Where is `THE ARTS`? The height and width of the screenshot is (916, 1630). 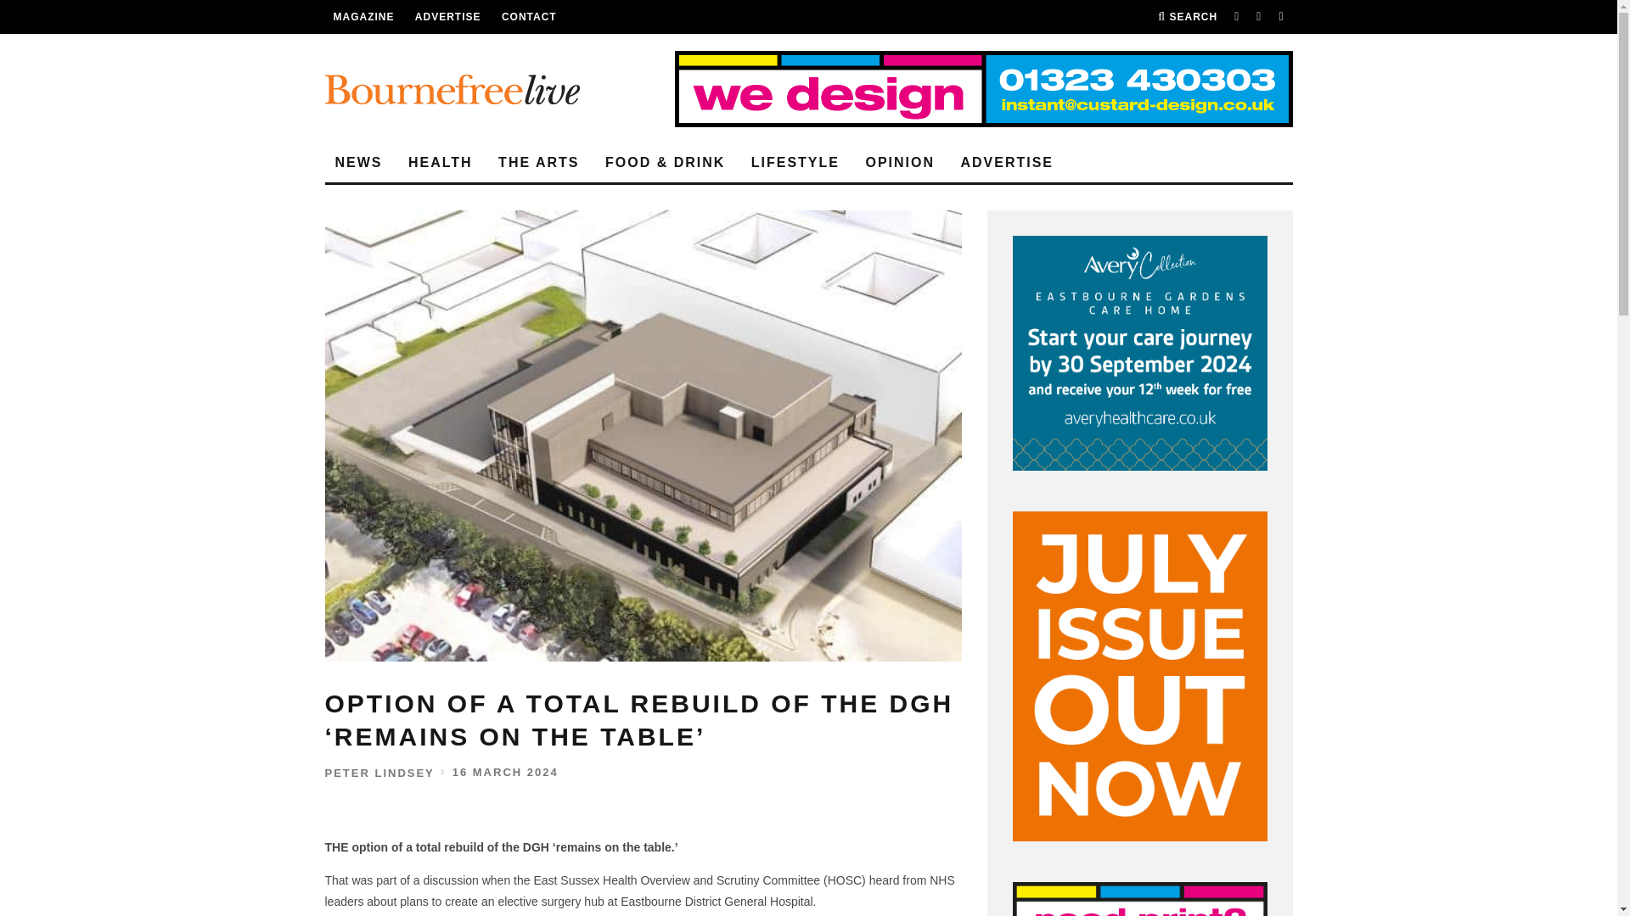
THE ARTS is located at coordinates (538, 163).